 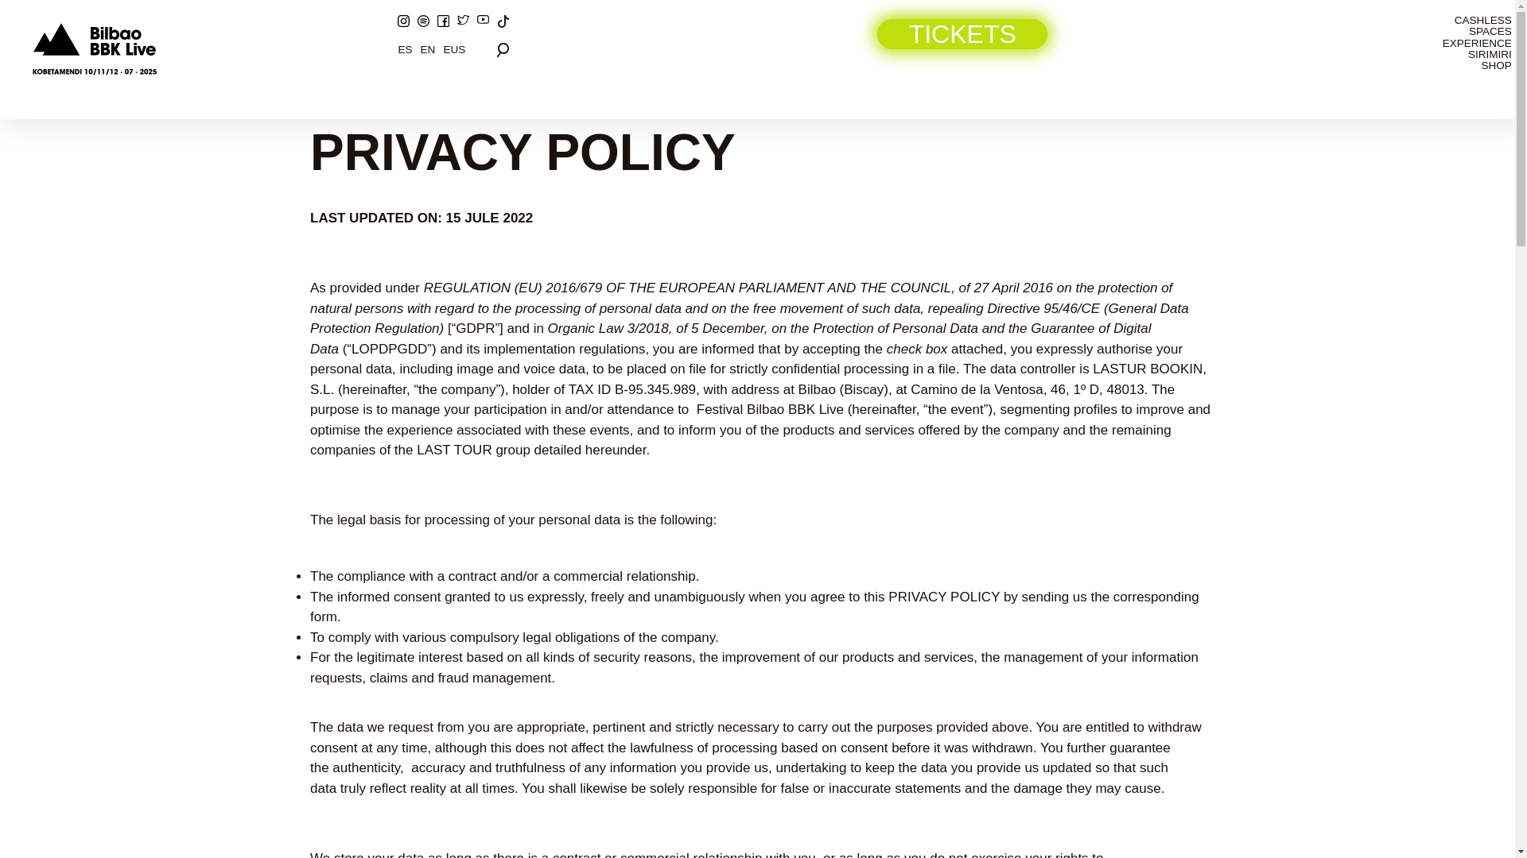 I want to click on EN, so click(x=428, y=49).